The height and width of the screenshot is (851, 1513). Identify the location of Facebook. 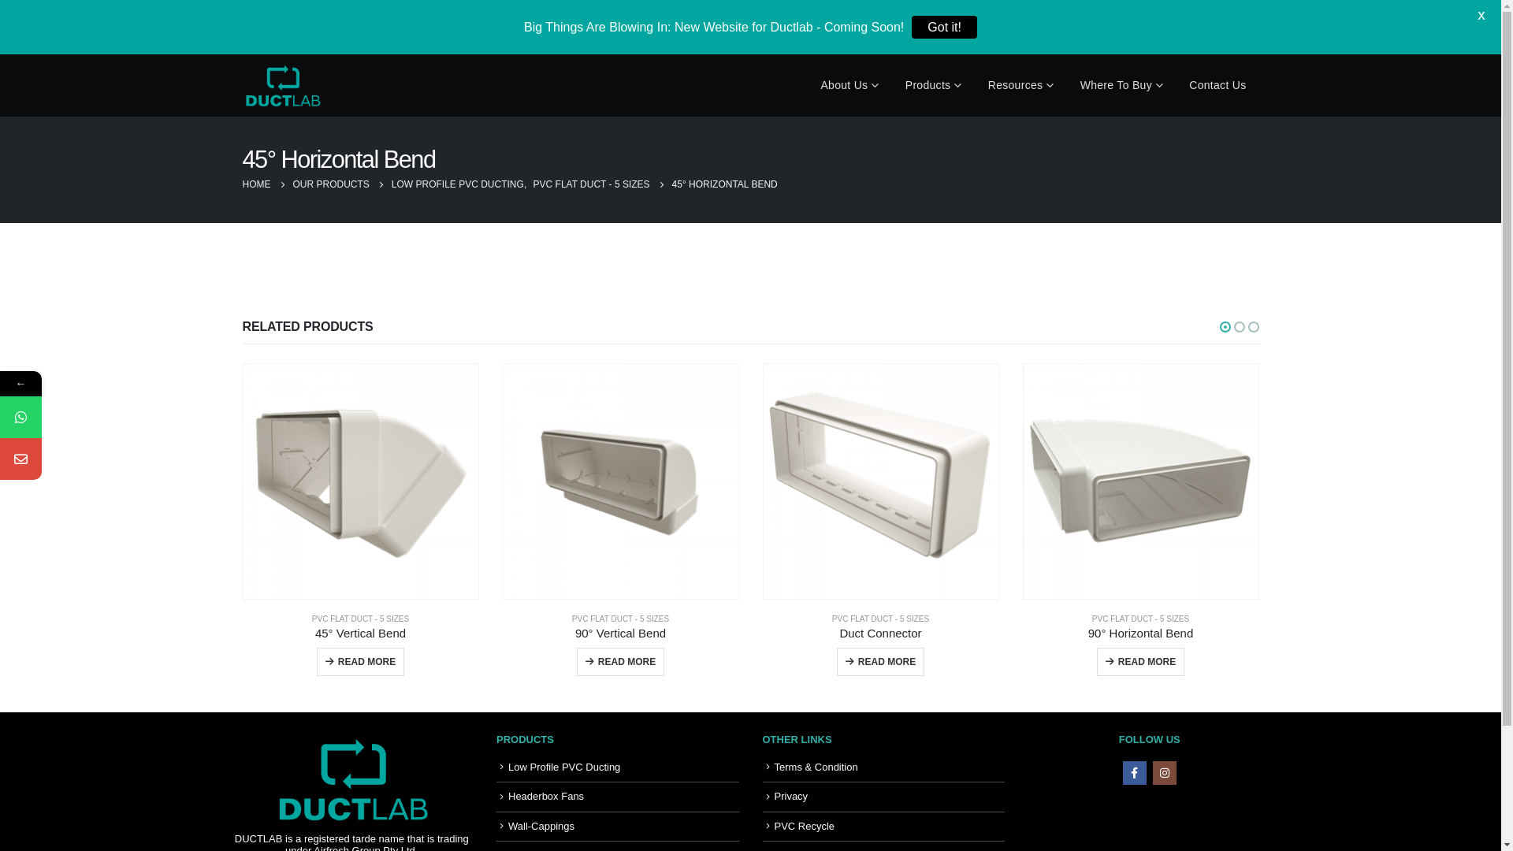
(1135, 773).